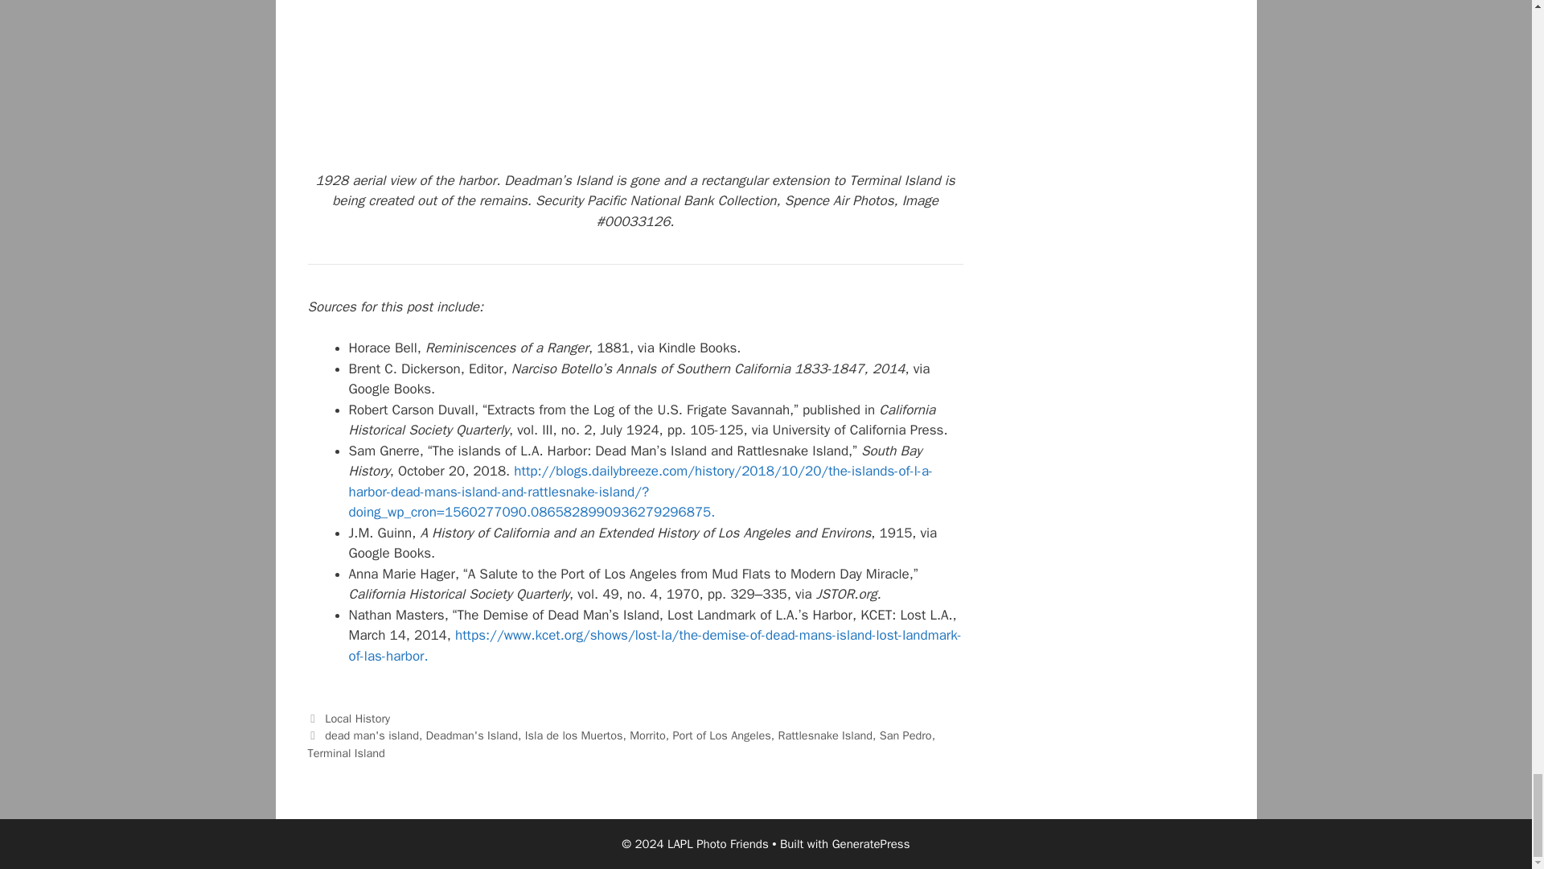 The image size is (1544, 869). I want to click on Morrito, so click(647, 735).